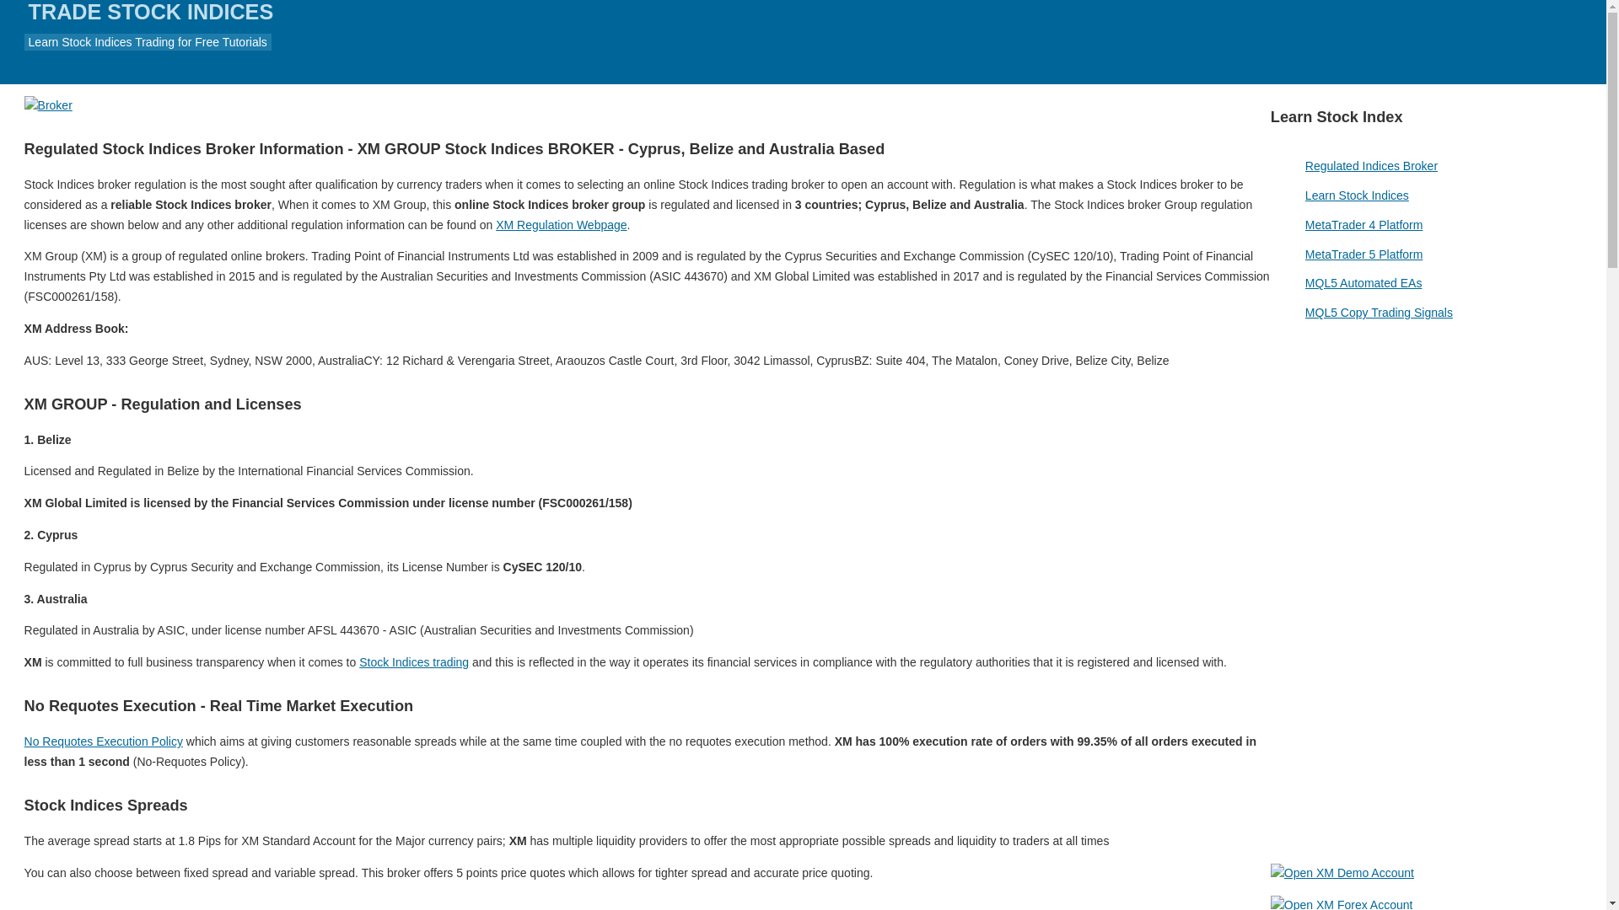  I want to click on Stock Indices trading, so click(414, 661).